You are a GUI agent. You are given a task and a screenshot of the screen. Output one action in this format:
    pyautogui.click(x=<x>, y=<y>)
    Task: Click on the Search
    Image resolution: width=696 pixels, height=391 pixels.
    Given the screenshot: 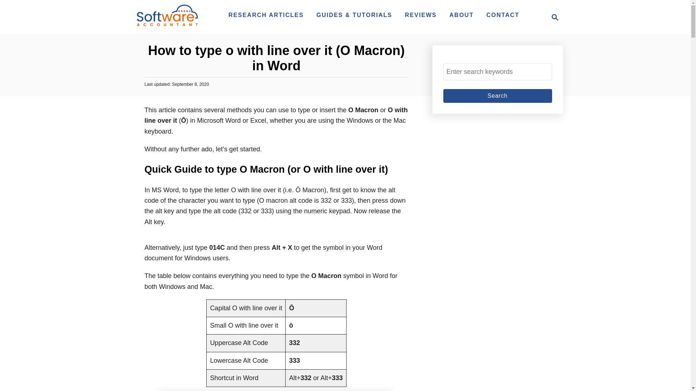 What is the action you would take?
    pyautogui.click(x=497, y=96)
    